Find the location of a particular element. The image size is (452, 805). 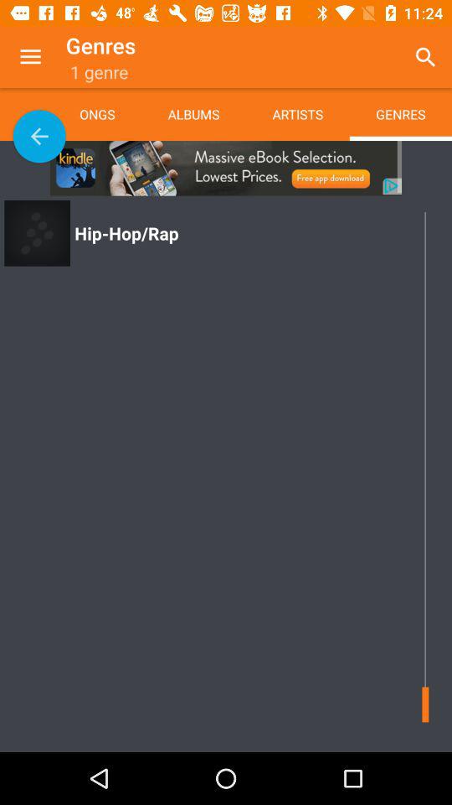

select the icon below the  1 genre  item is located at coordinates (110, 114).